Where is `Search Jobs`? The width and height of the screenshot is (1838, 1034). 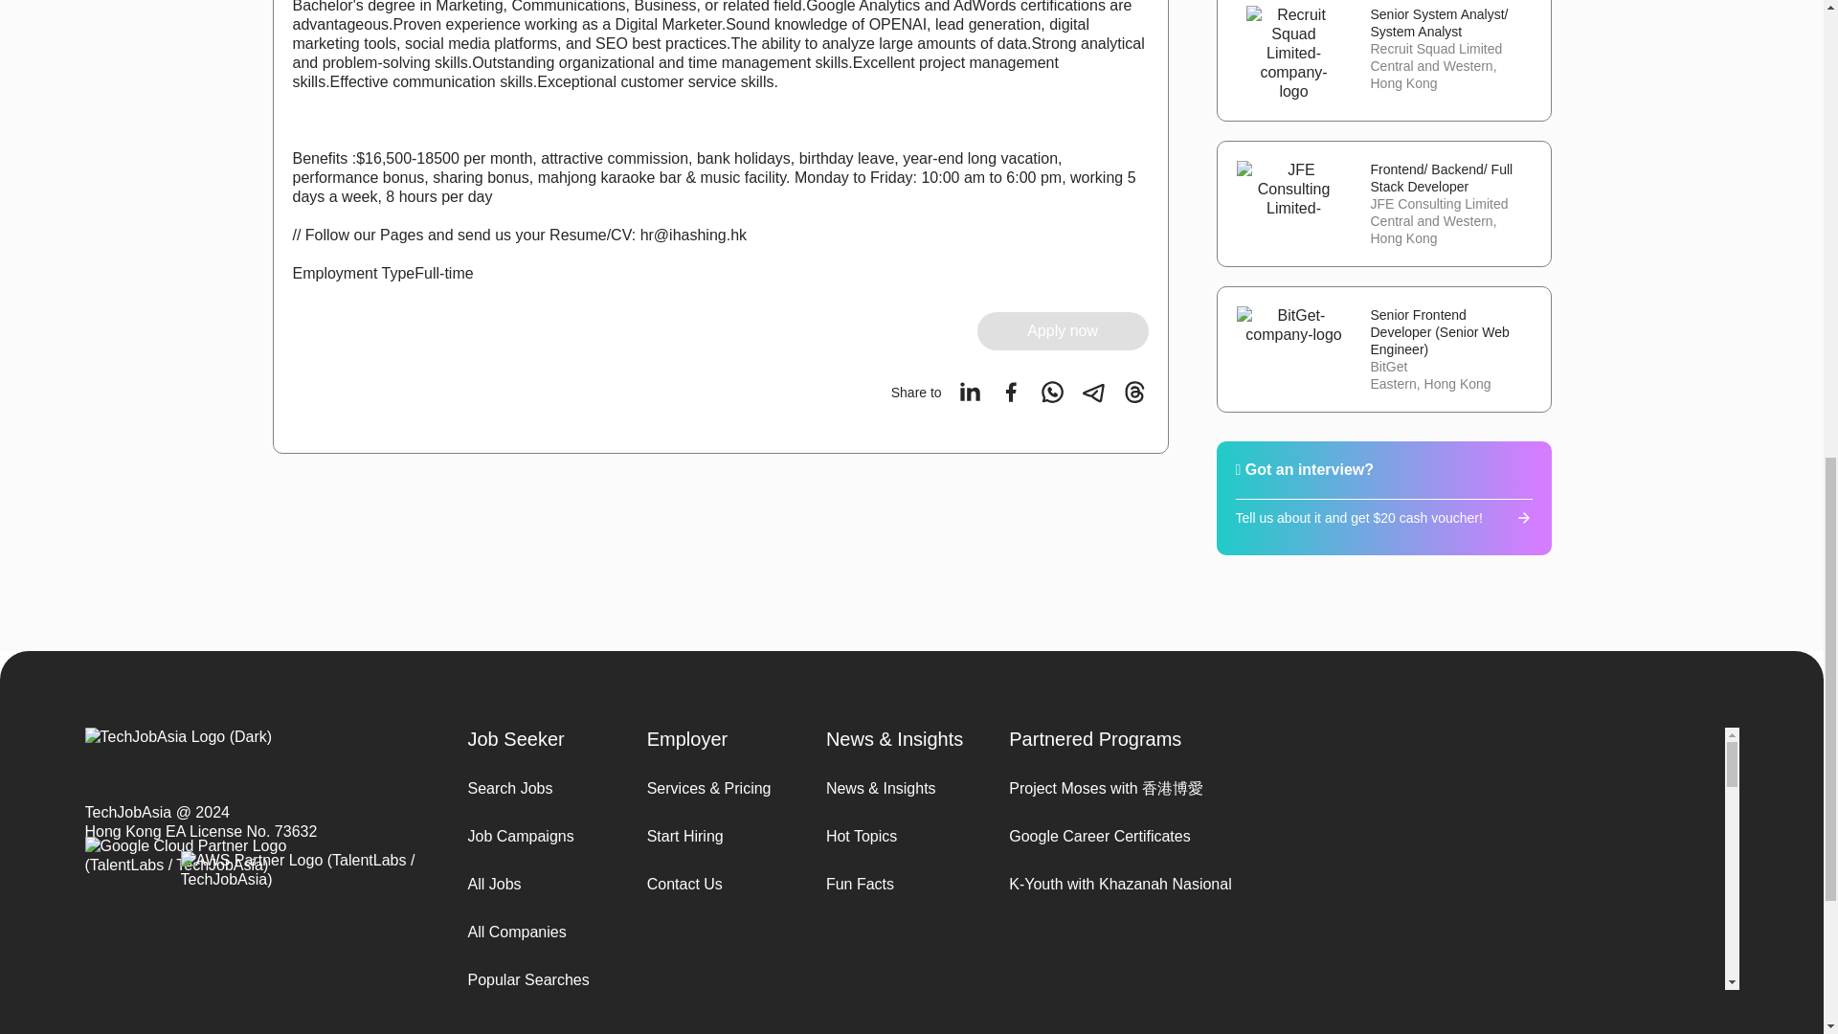 Search Jobs is located at coordinates (533, 789).